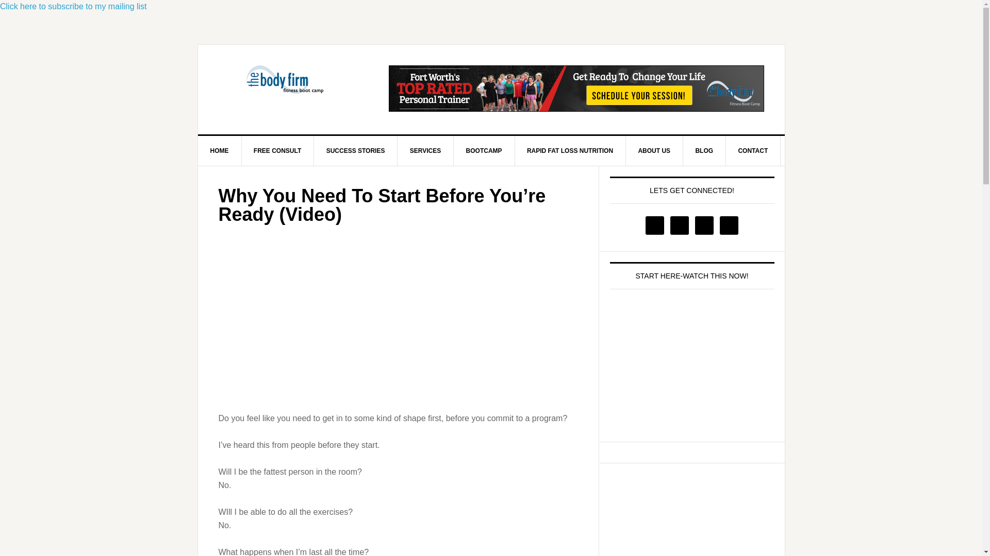  Describe the element at coordinates (753, 150) in the screenshot. I see `CONTACT` at that location.